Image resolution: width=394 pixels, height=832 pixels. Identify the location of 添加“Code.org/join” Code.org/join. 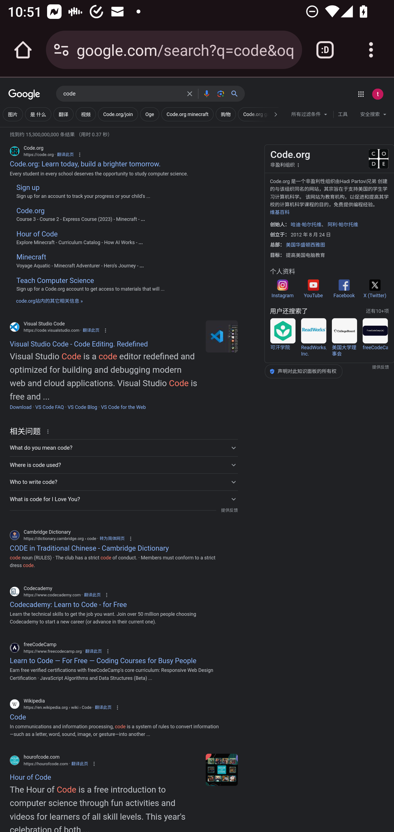
(118, 114).